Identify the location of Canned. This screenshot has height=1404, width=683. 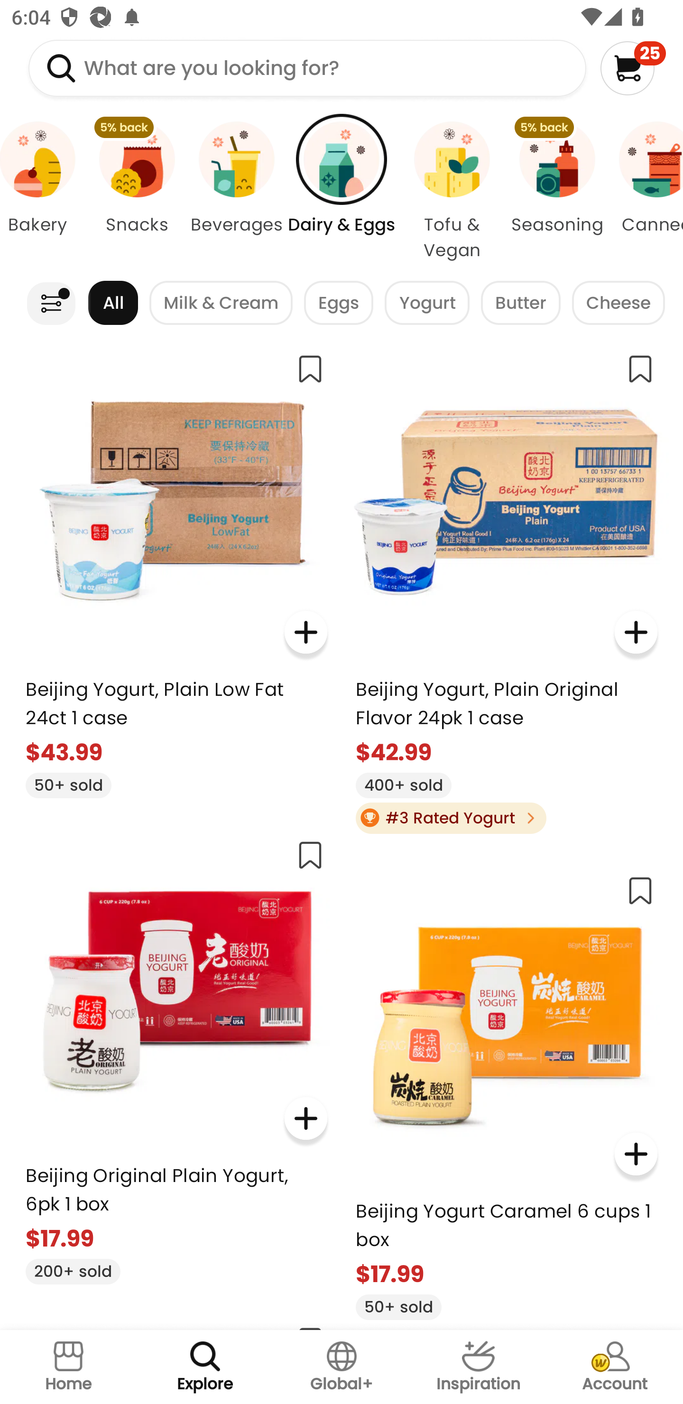
(645, 192).